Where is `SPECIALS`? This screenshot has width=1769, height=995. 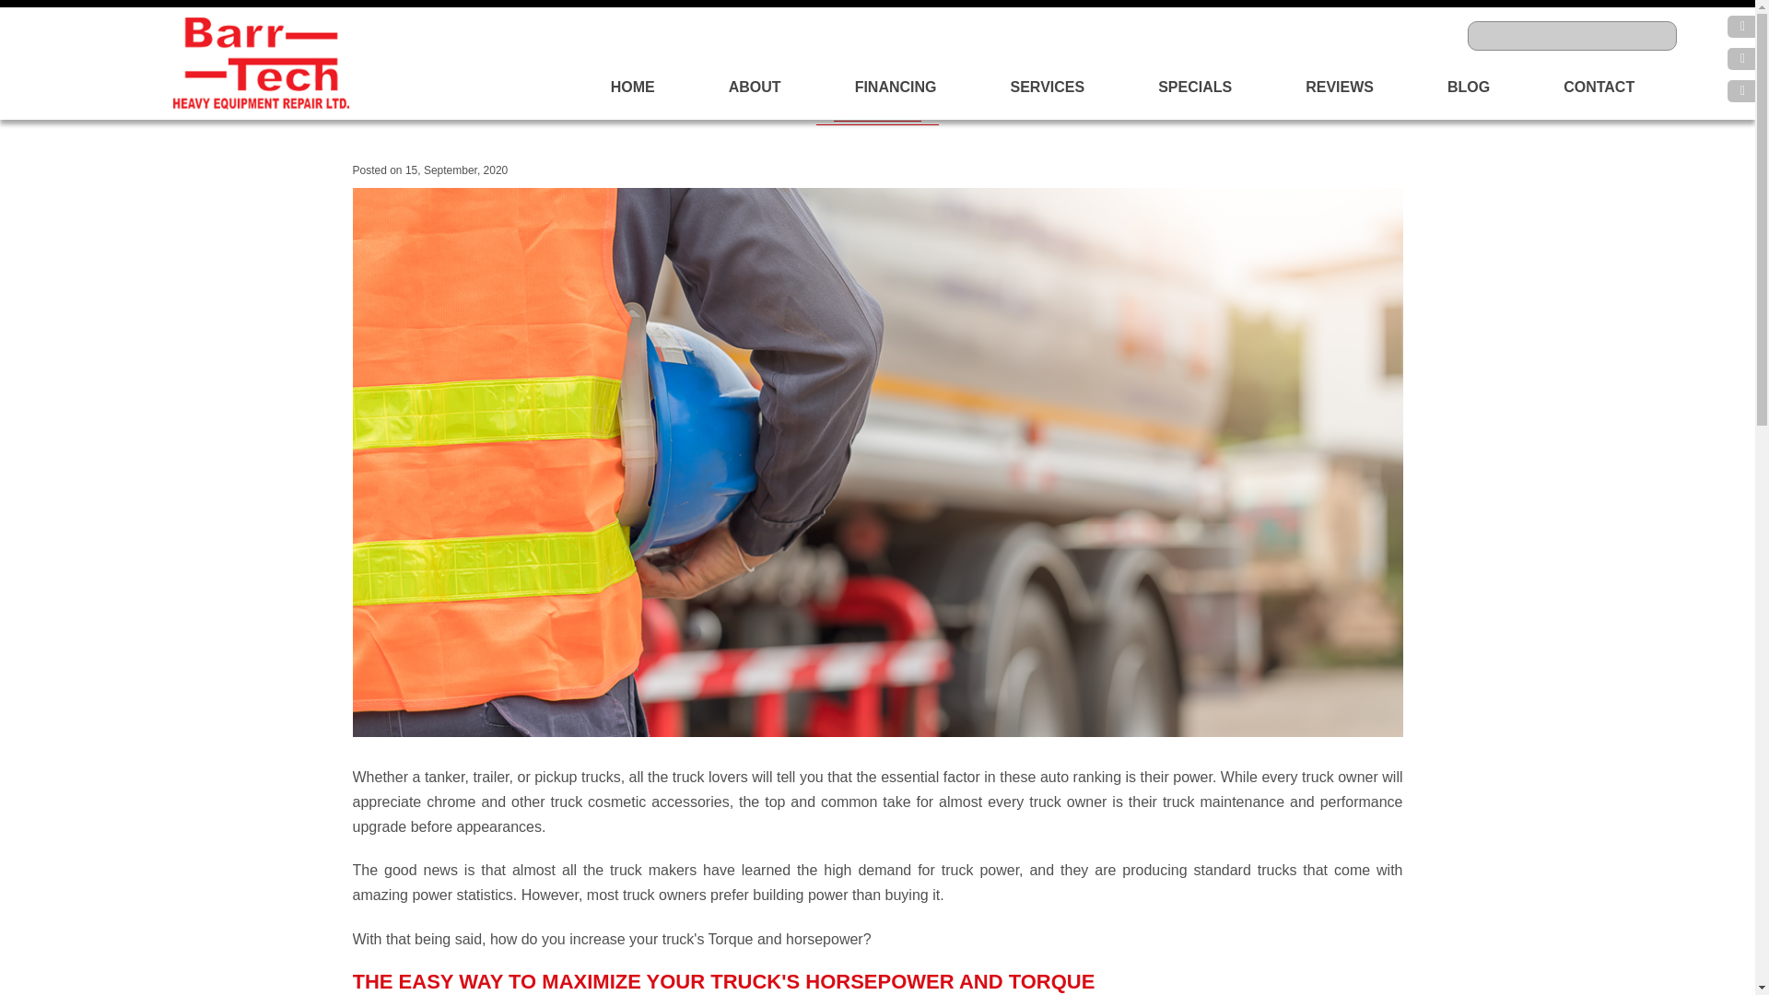
SPECIALS is located at coordinates (1194, 87).